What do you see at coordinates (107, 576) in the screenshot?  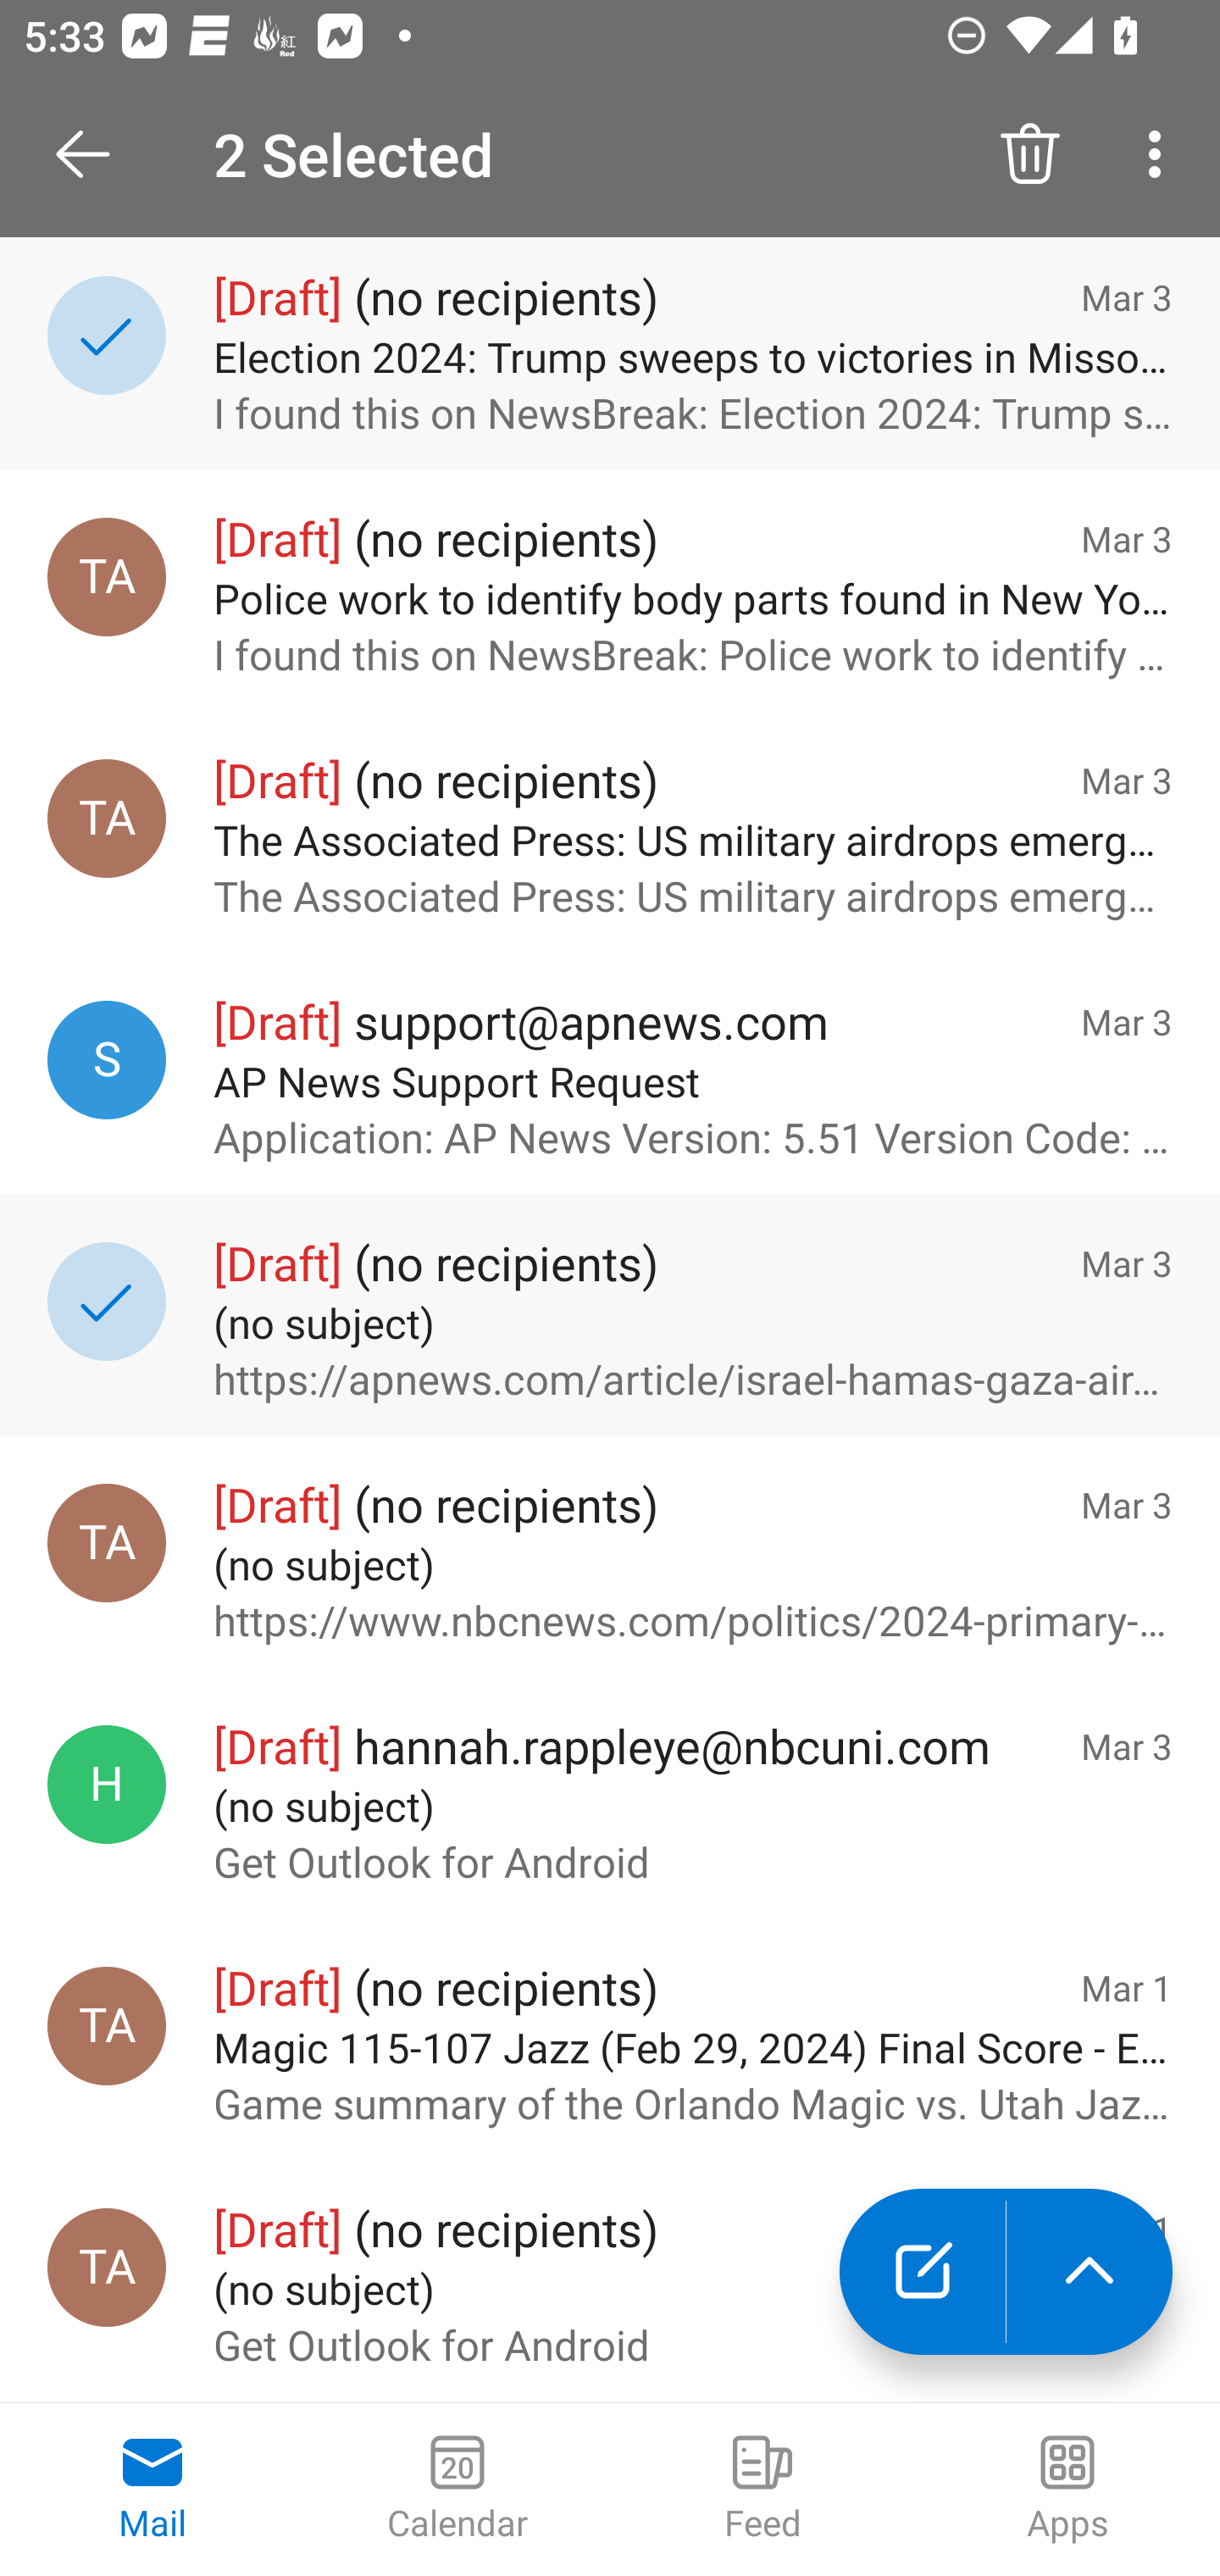 I see `Test Appium, testappium002@outlook.com` at bounding box center [107, 576].